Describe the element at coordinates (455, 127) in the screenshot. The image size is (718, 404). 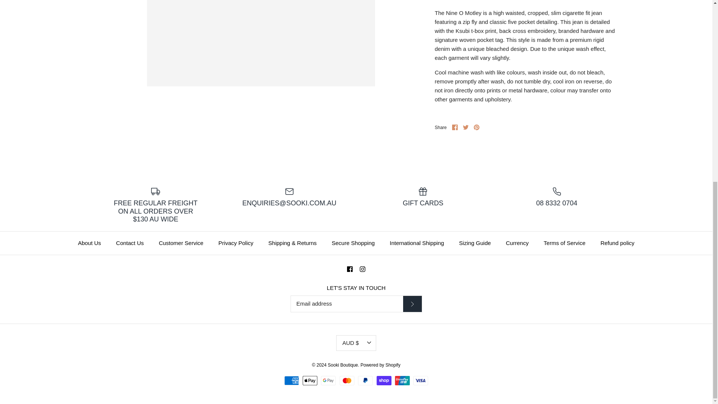
I see `Facebook` at that location.